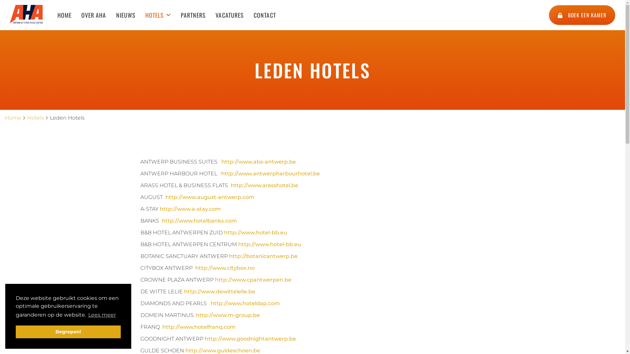 Image resolution: width=630 pixels, height=354 pixels. What do you see at coordinates (228, 315) in the screenshot?
I see `http://www.m-group.be` at bounding box center [228, 315].